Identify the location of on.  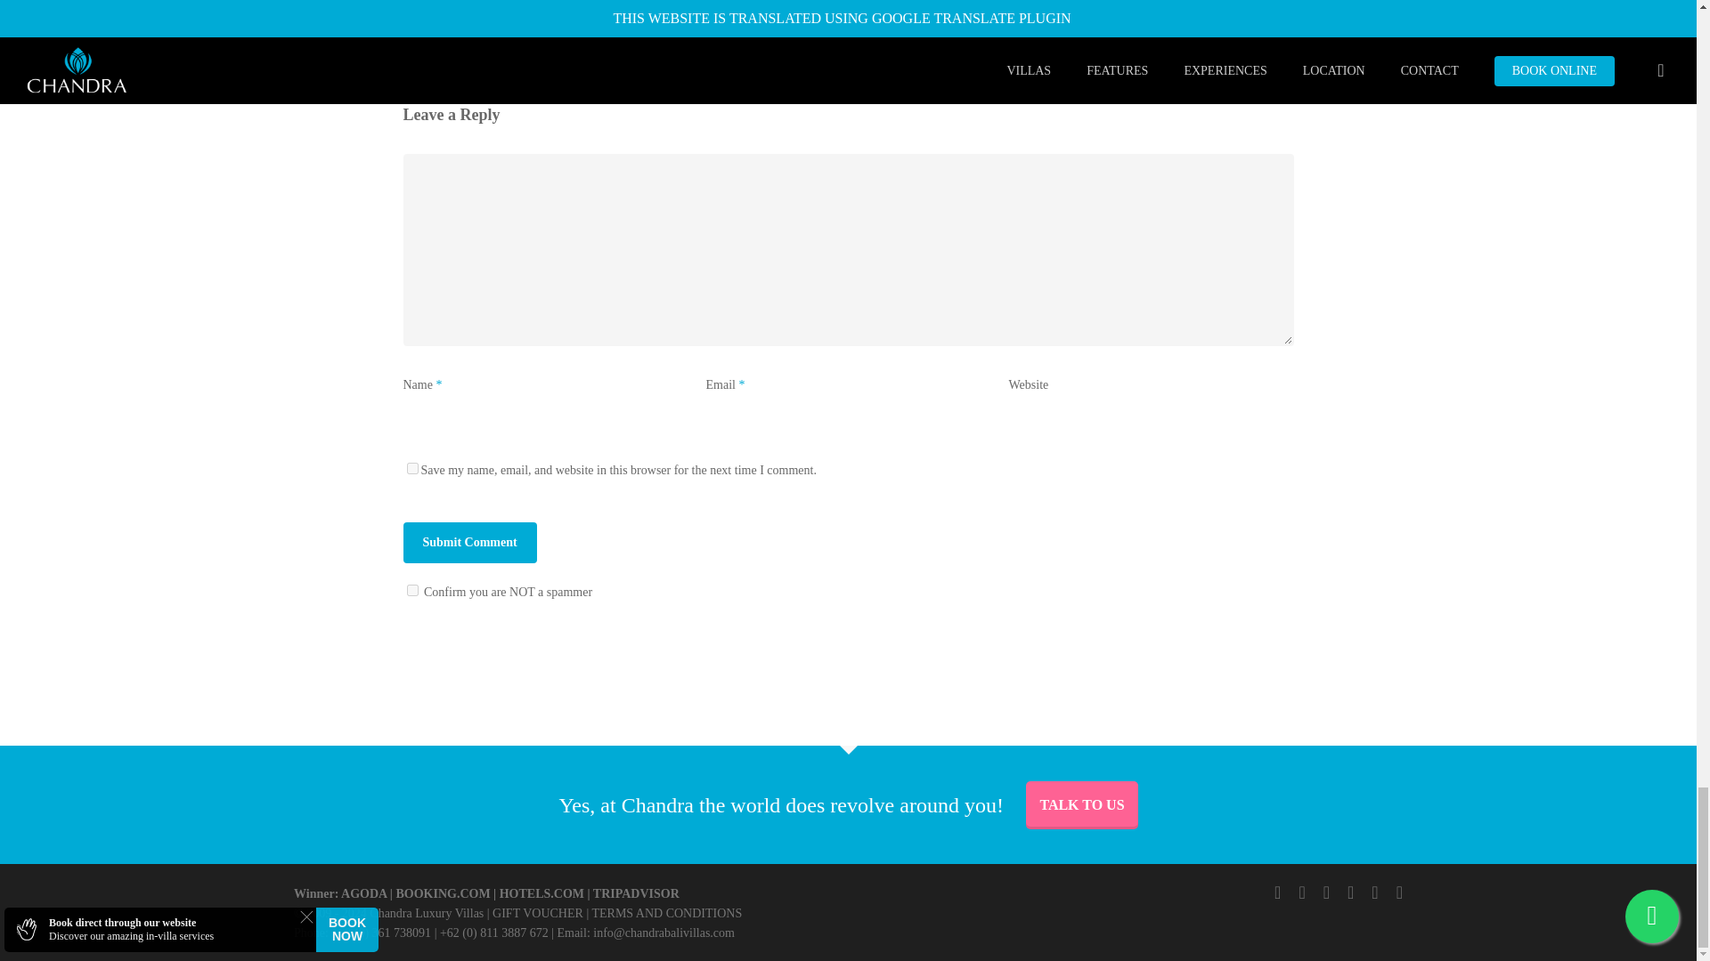
(411, 589).